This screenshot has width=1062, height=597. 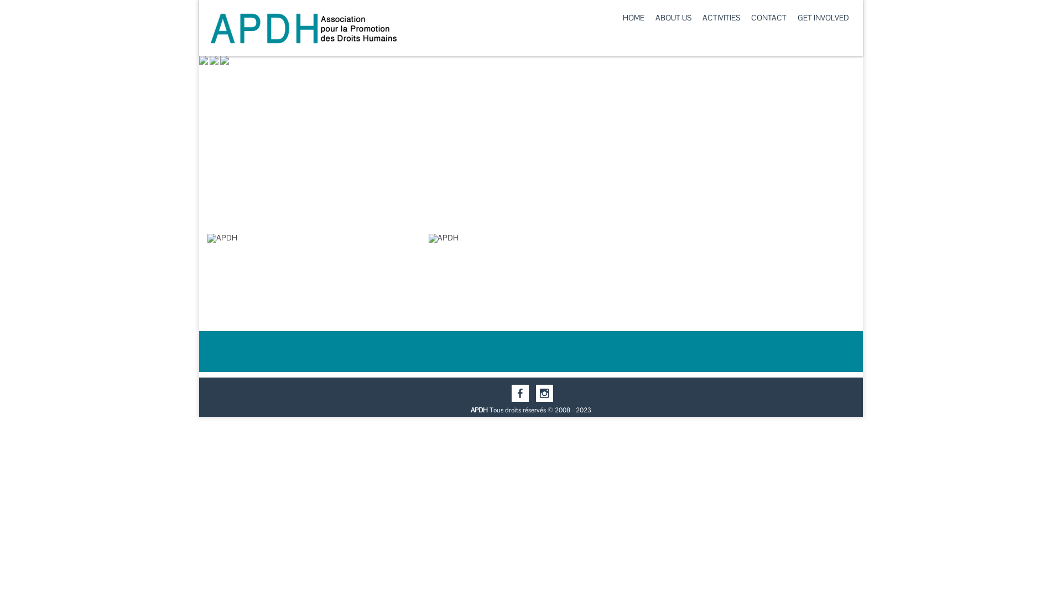 What do you see at coordinates (721, 18) in the screenshot?
I see `ACTIVITIES` at bounding box center [721, 18].